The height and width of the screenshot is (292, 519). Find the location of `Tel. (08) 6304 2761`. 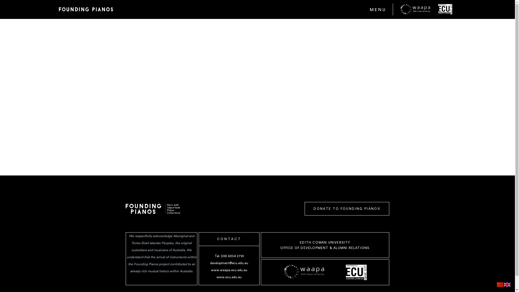

Tel. (08) 6304 2761 is located at coordinates (229, 256).